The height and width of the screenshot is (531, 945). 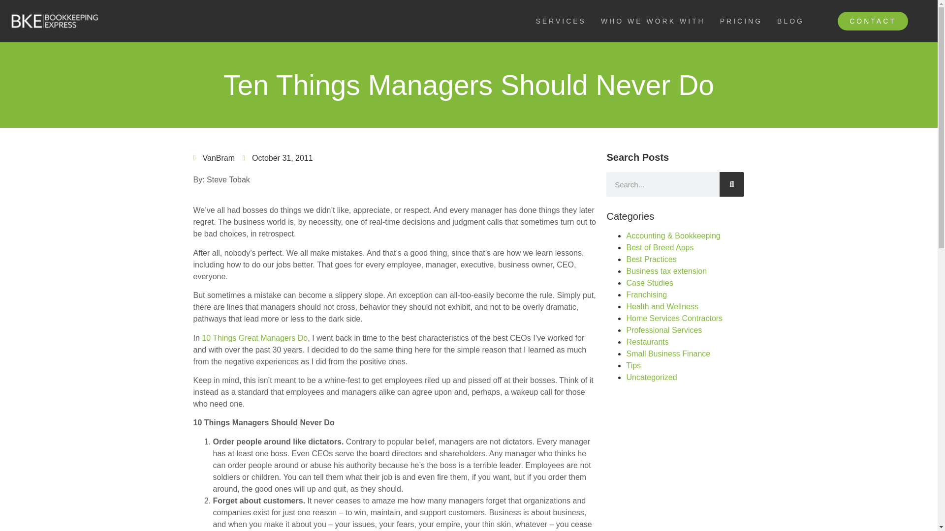 I want to click on WHO WE WORK WITH, so click(x=653, y=21).